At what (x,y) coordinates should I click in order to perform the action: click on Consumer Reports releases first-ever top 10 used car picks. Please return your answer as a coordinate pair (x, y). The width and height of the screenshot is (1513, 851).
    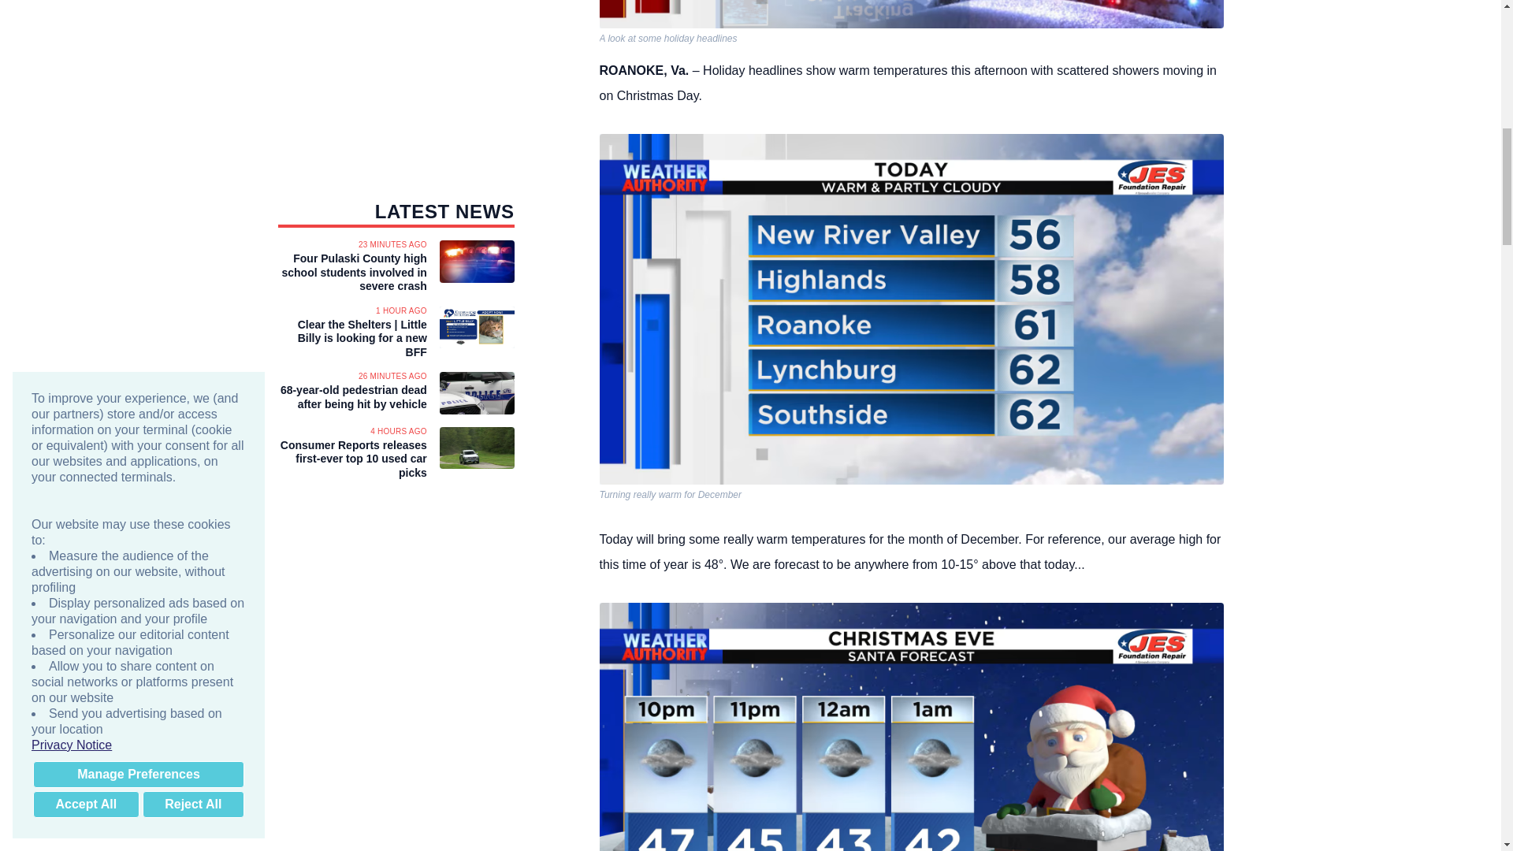
    Looking at the image, I should click on (351, 459).